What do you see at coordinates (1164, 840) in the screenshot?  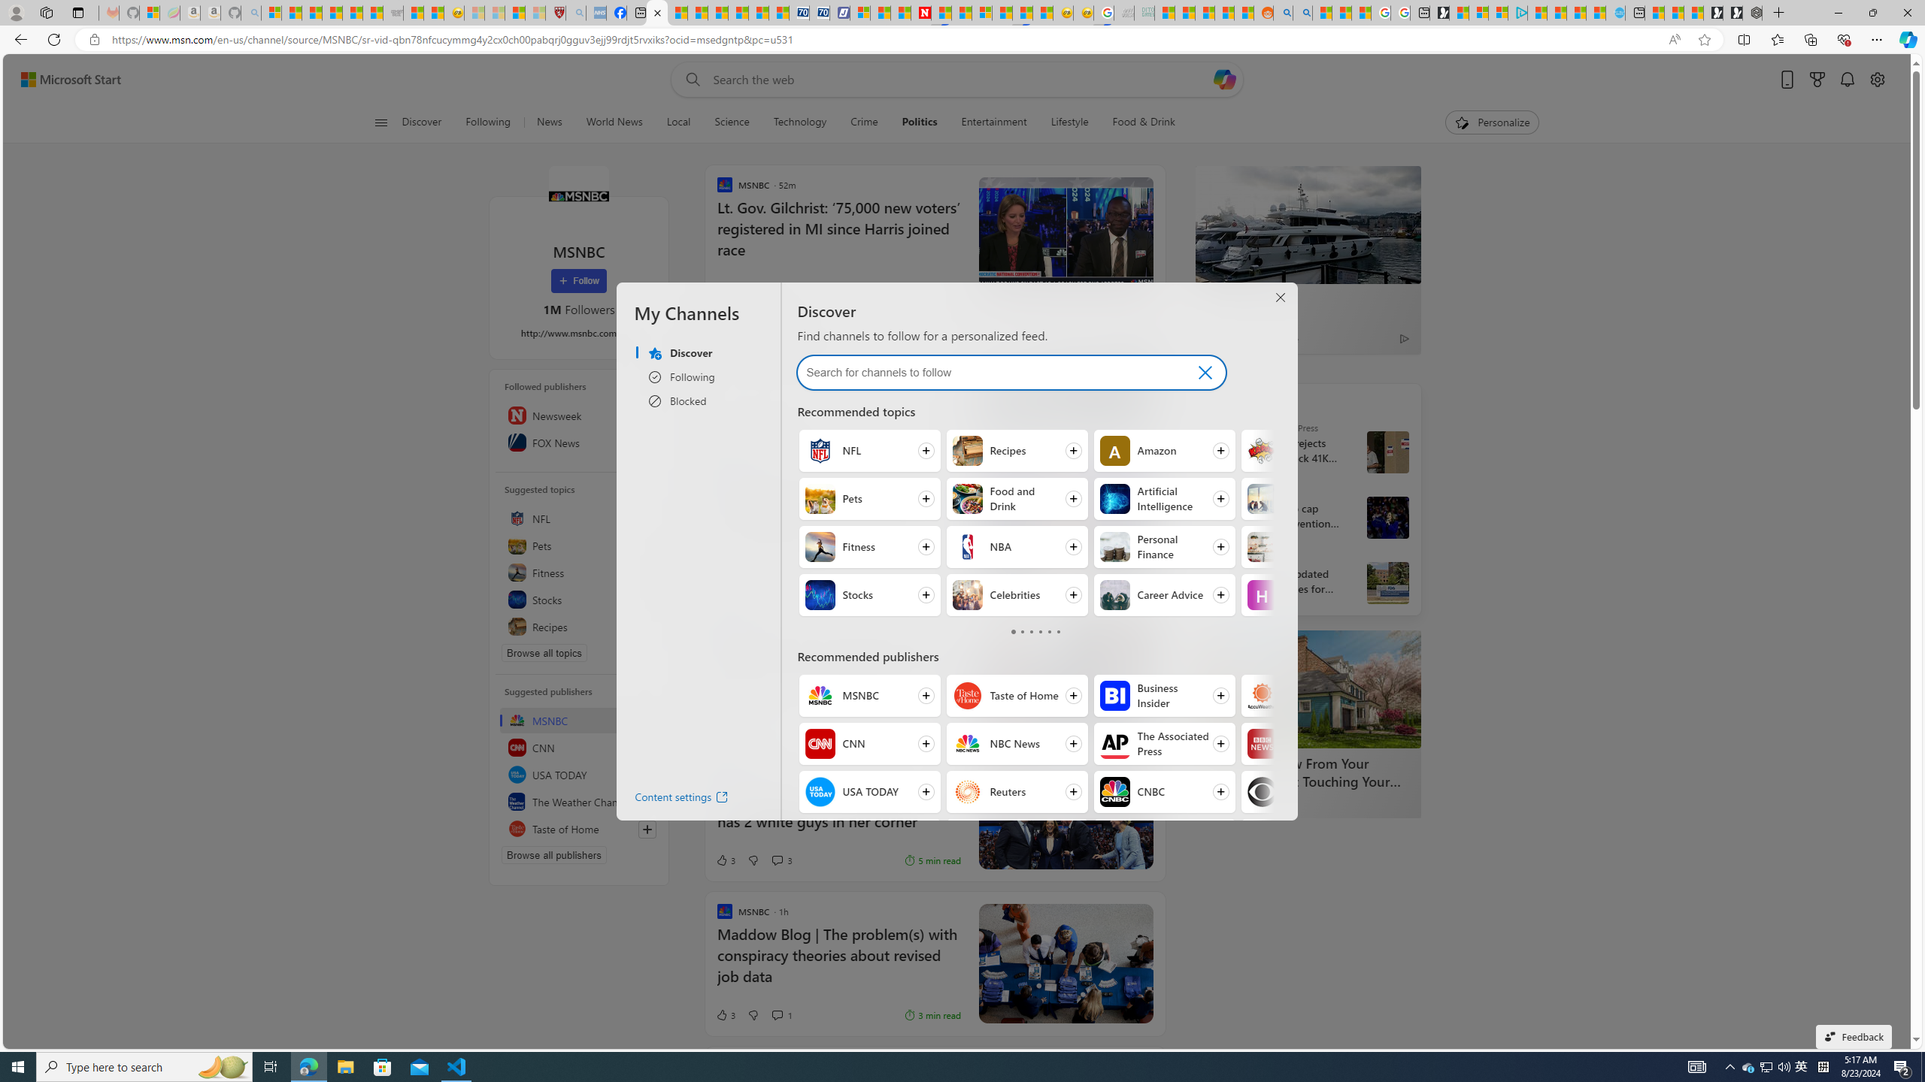 I see `Follow Fox Business` at bounding box center [1164, 840].